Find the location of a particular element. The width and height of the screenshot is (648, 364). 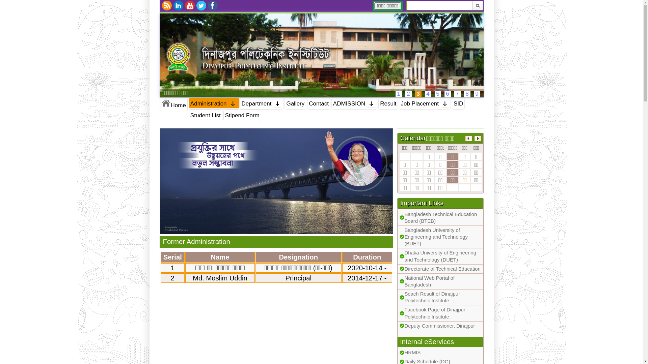

National Web Portal of Bangladesh is located at coordinates (429, 281).